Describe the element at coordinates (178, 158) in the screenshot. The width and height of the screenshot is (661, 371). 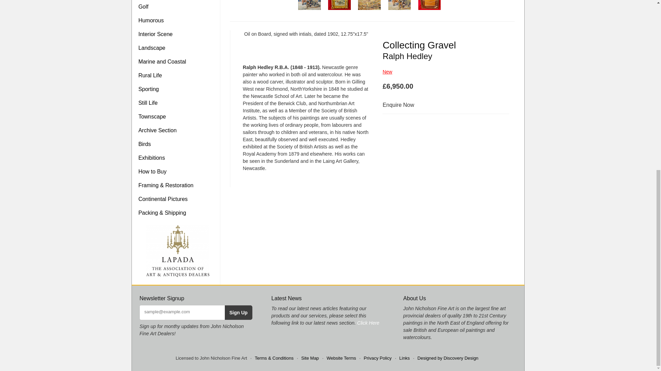
I see `Exhibitions` at that location.